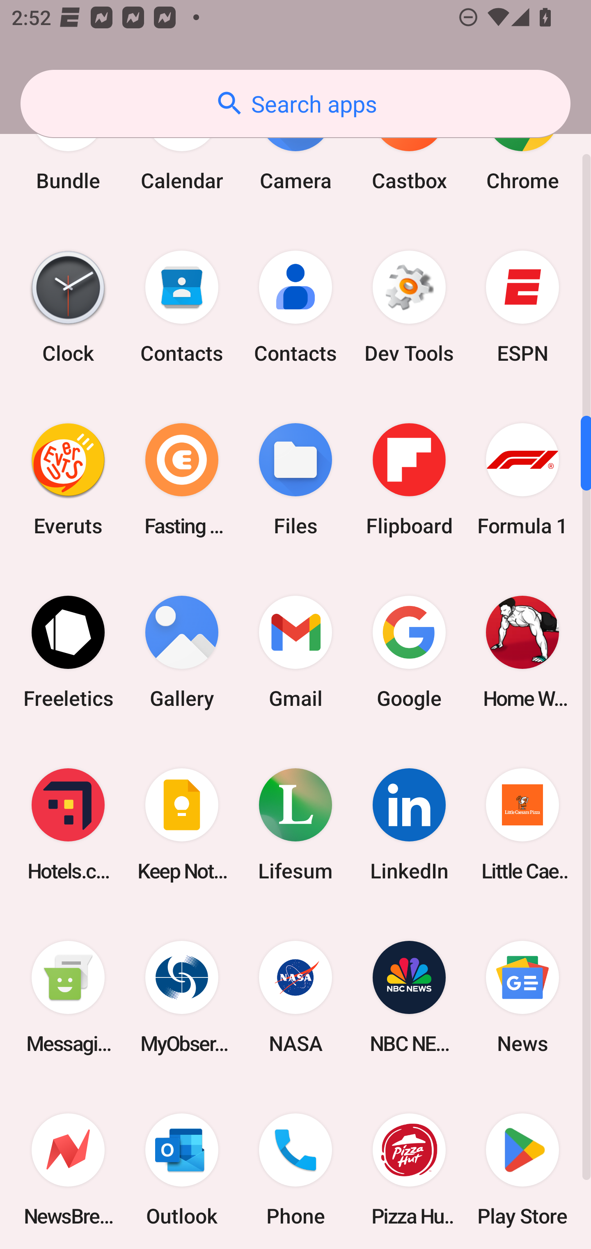 The width and height of the screenshot is (591, 1249). I want to click on ESPN, so click(522, 307).